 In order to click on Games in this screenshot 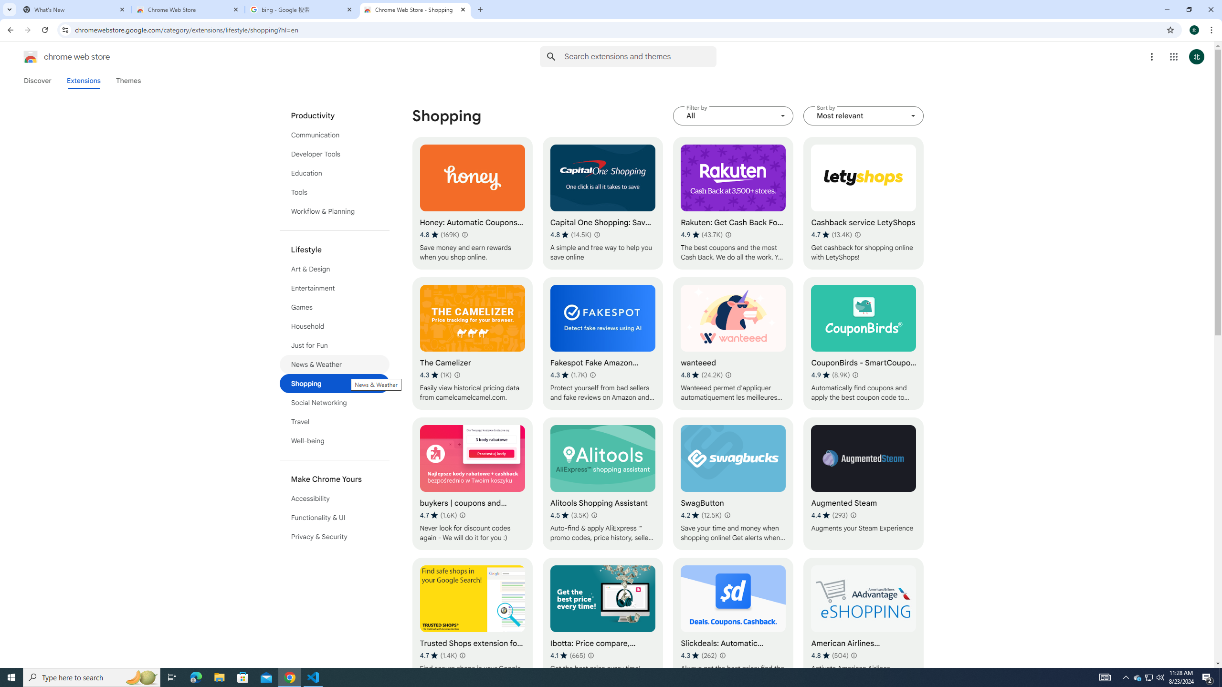, I will do `click(335, 307)`.